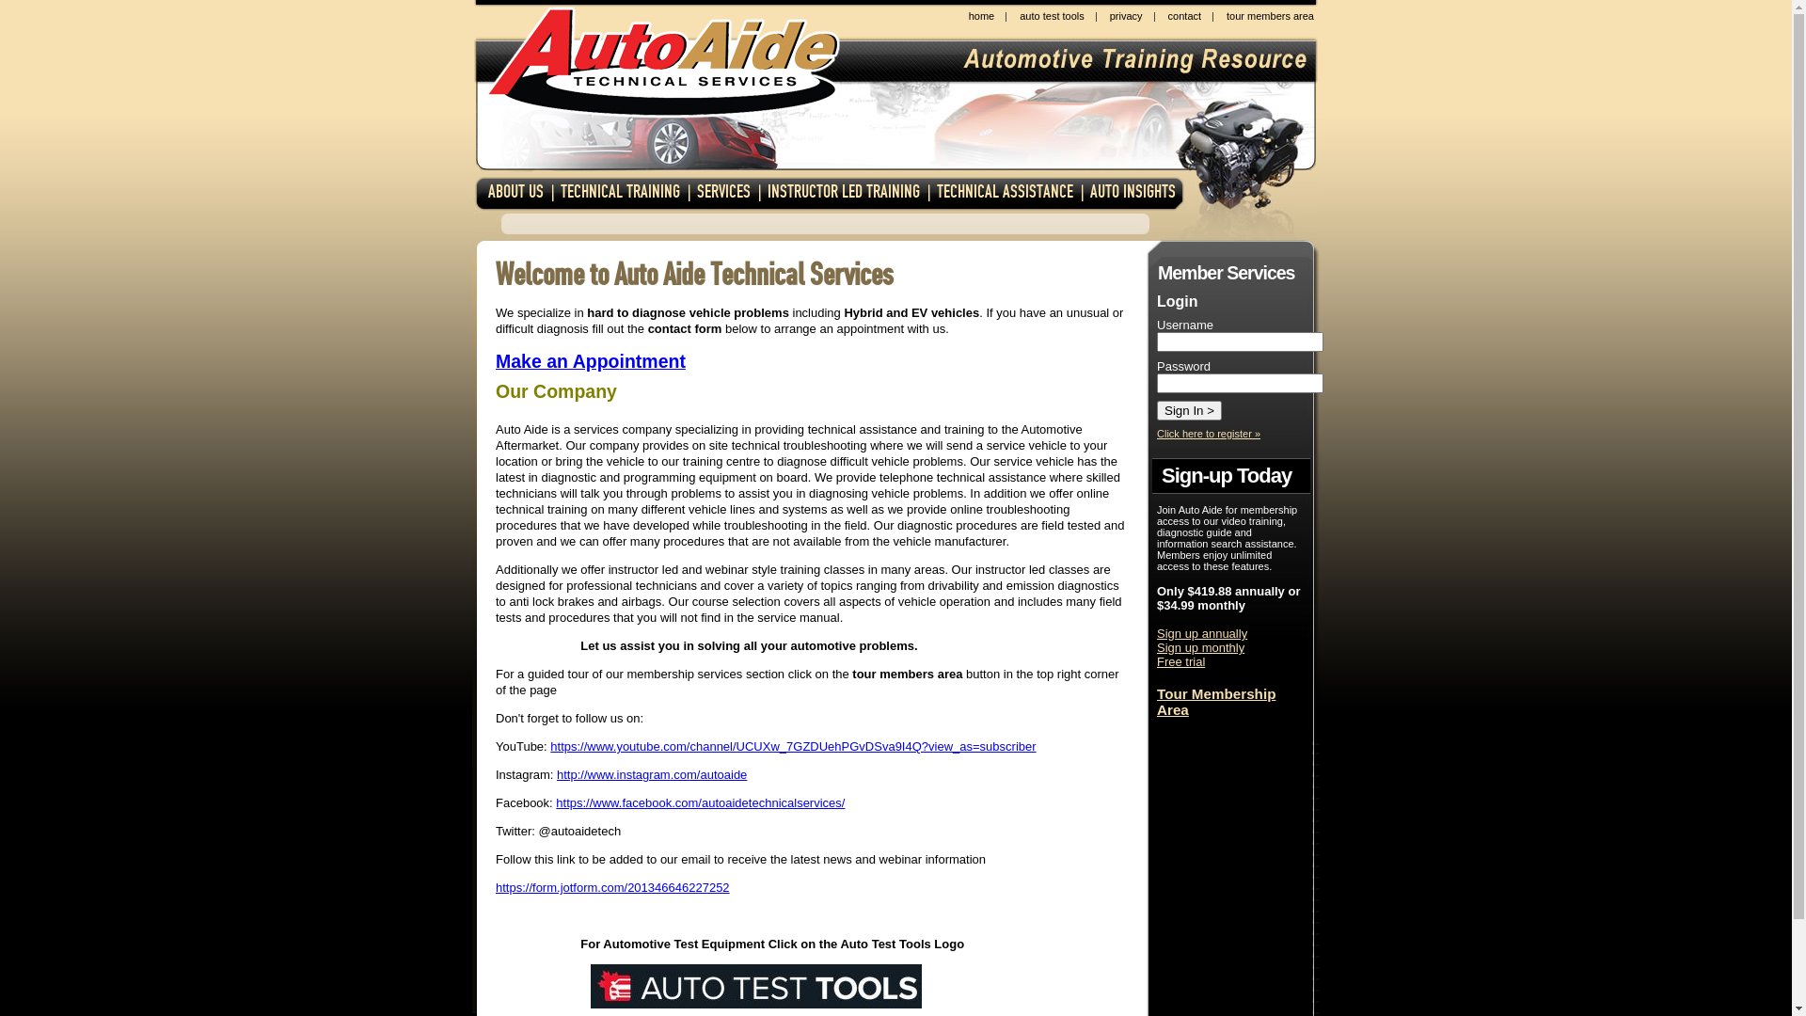 Image resolution: width=1806 pixels, height=1016 pixels. What do you see at coordinates (1181, 662) in the screenshot?
I see `Free trial` at bounding box center [1181, 662].